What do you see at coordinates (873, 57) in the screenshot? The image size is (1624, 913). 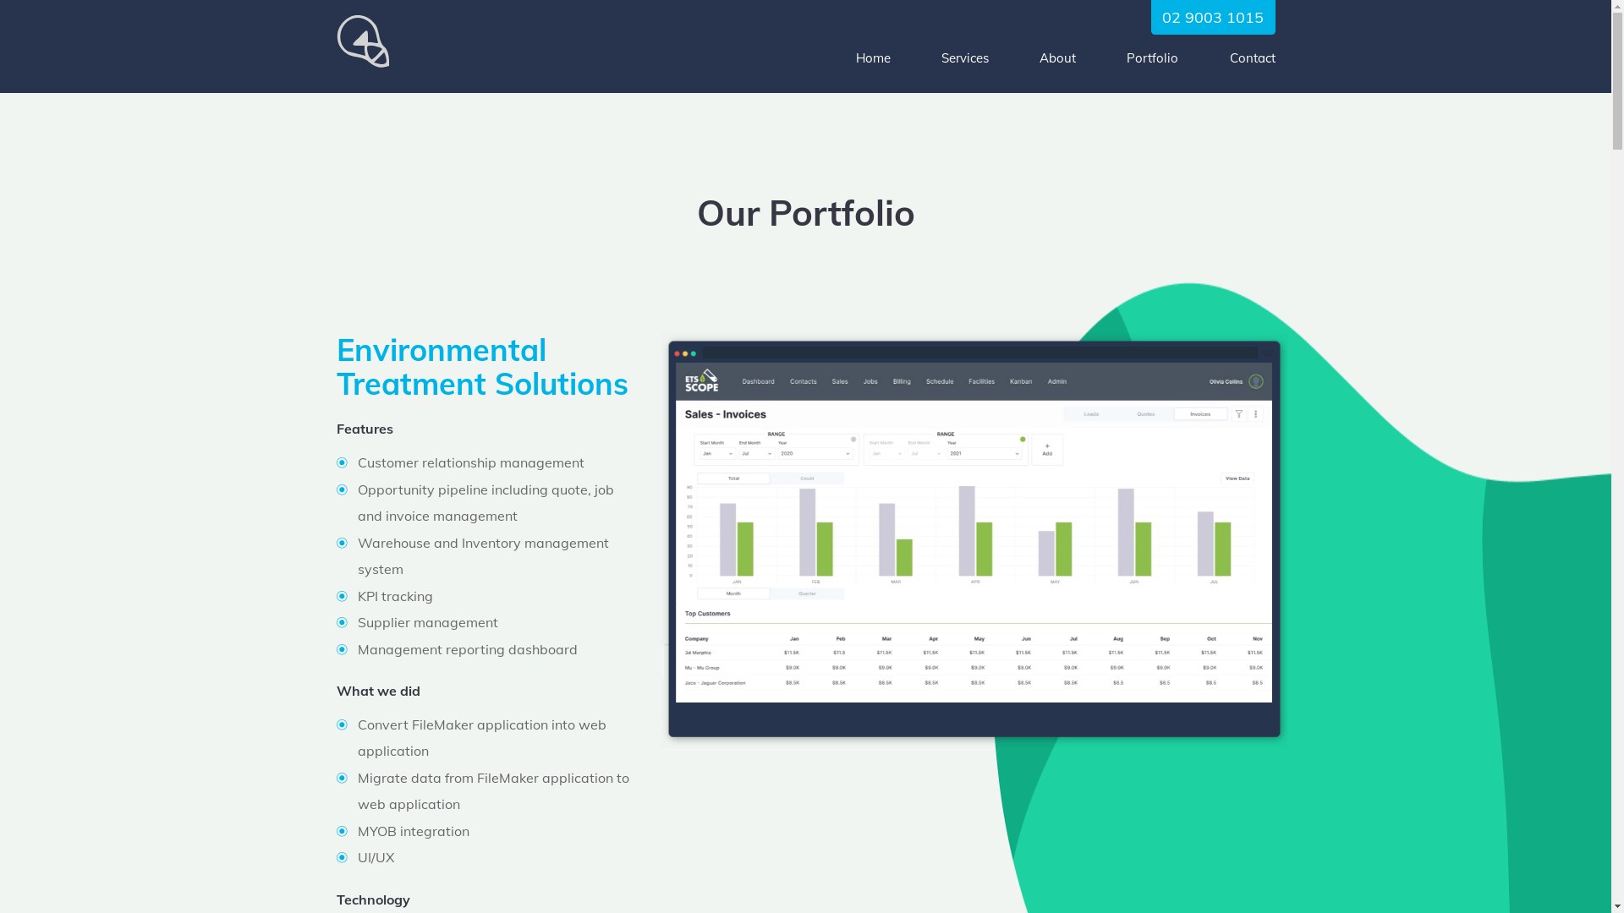 I see `Home` at bounding box center [873, 57].